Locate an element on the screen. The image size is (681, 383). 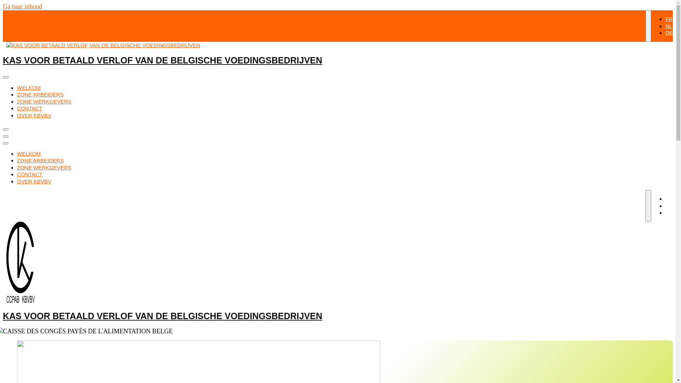
ZONE ARBEIDERS is located at coordinates (40, 160).